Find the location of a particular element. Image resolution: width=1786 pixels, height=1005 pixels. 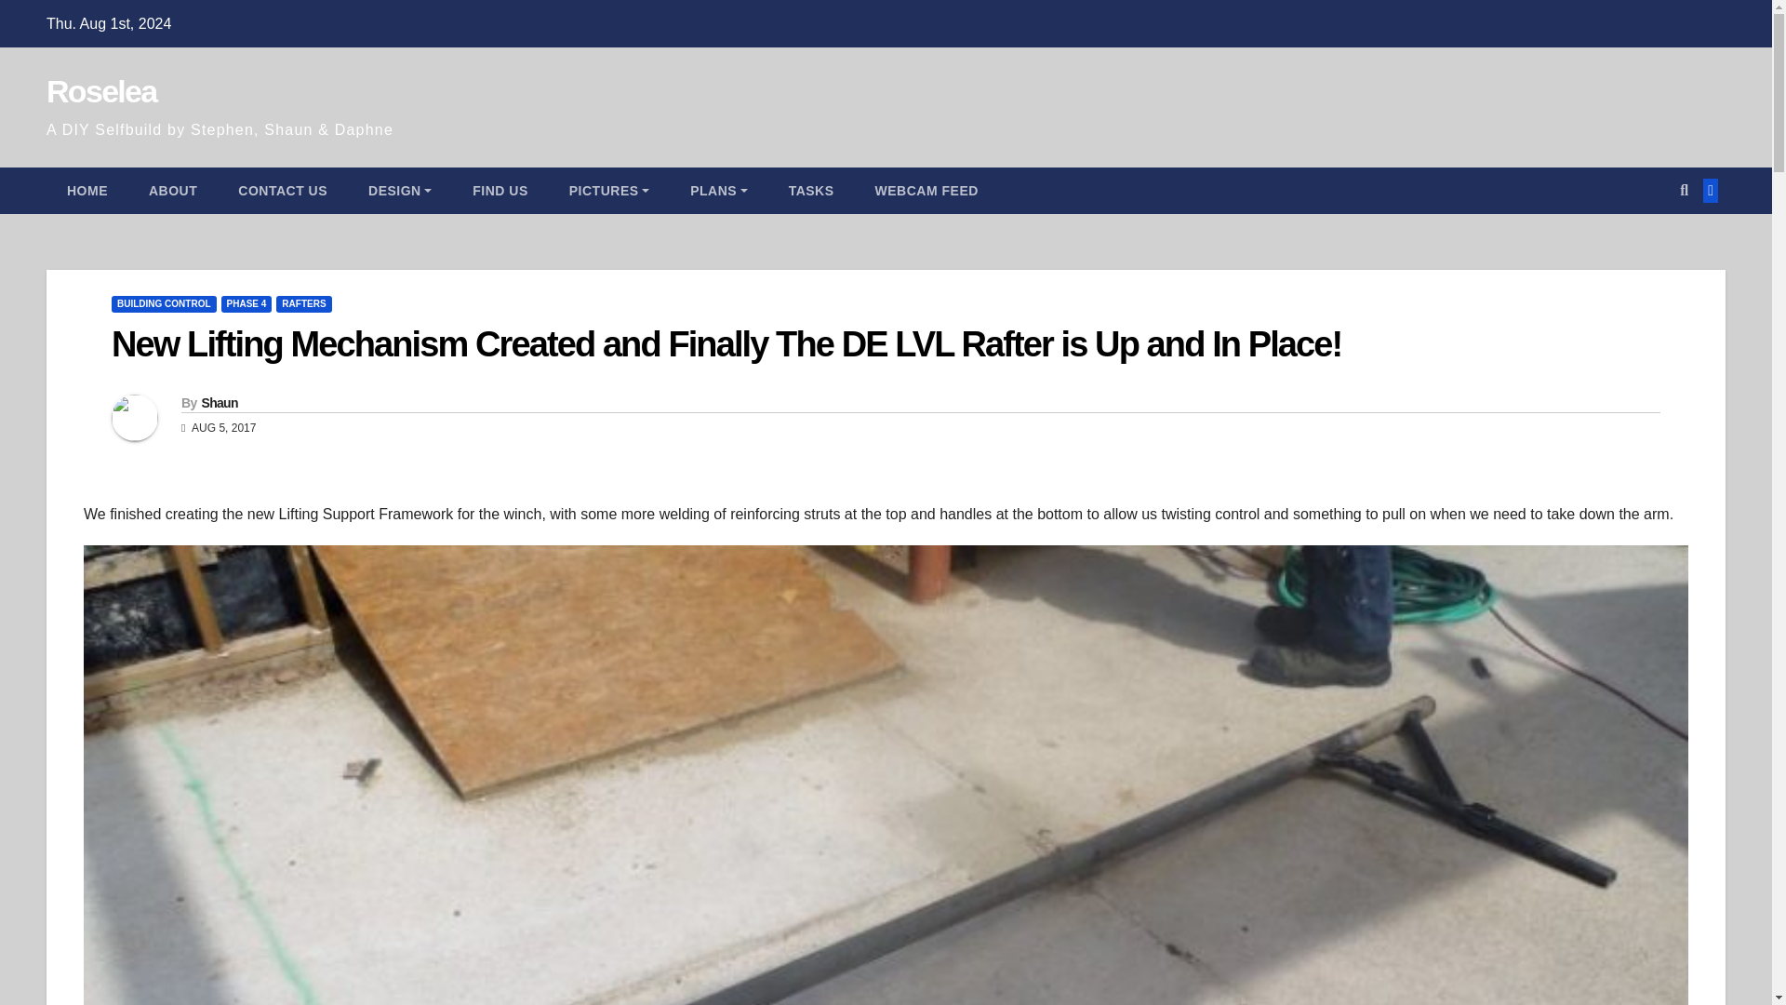

Home is located at coordinates (87, 191).